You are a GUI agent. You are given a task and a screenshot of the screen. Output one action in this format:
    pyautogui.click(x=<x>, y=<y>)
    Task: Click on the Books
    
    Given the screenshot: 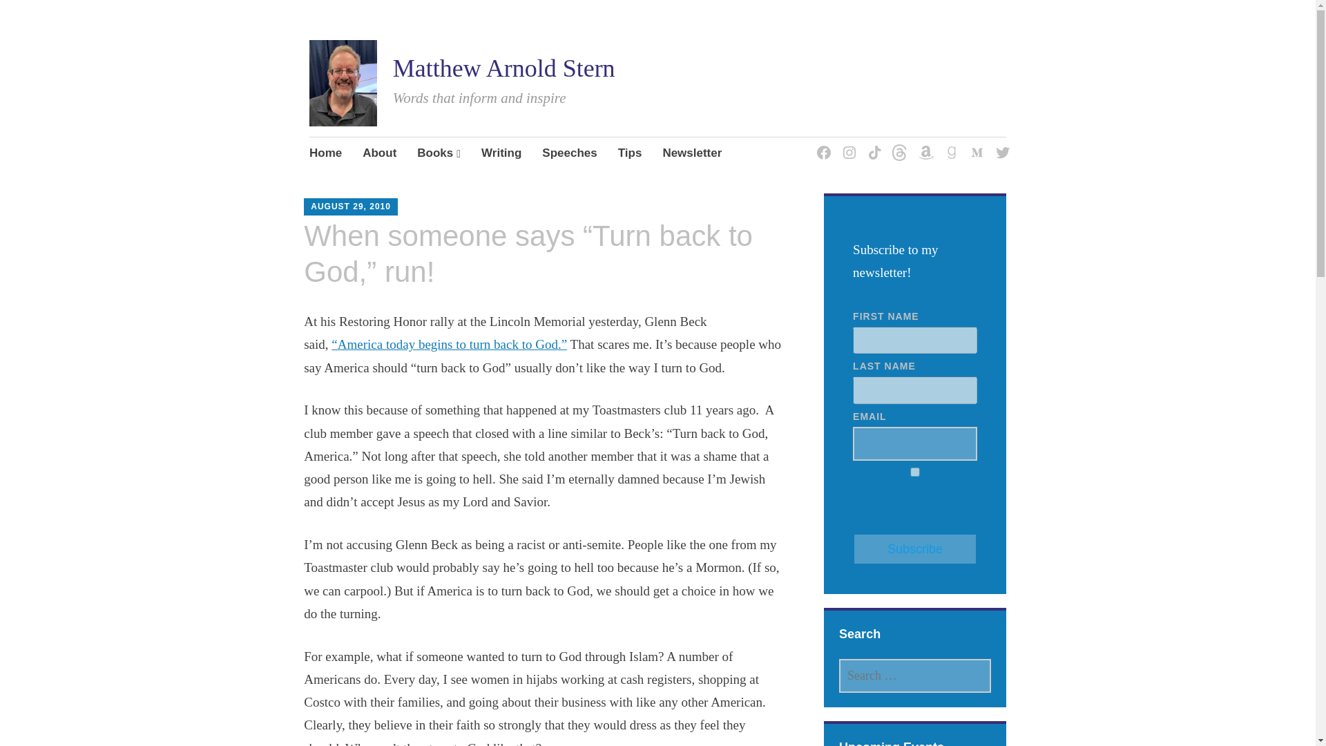 What is the action you would take?
    pyautogui.click(x=439, y=153)
    